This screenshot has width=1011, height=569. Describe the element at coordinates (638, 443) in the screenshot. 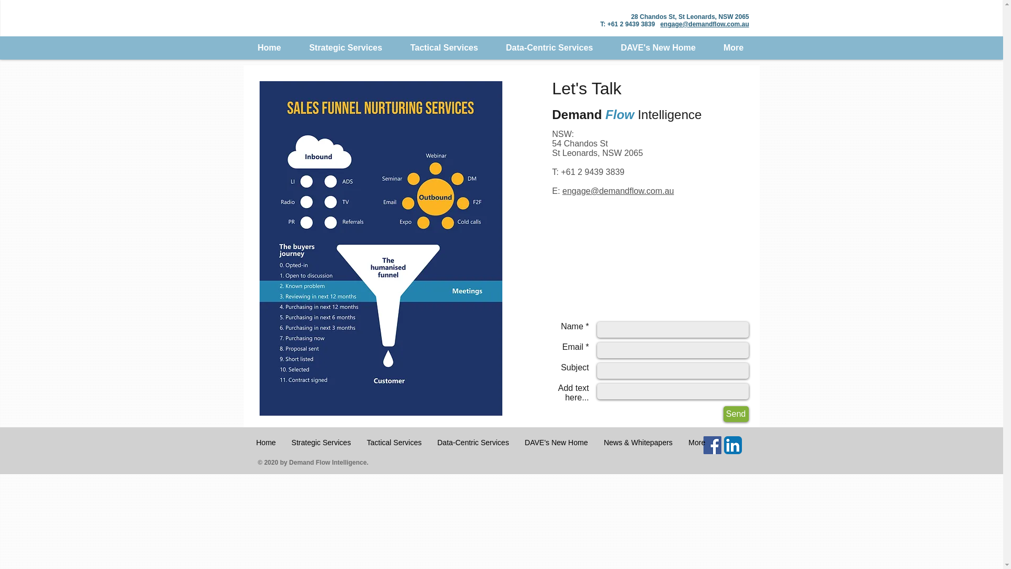

I see `News & Whitepapers` at that location.